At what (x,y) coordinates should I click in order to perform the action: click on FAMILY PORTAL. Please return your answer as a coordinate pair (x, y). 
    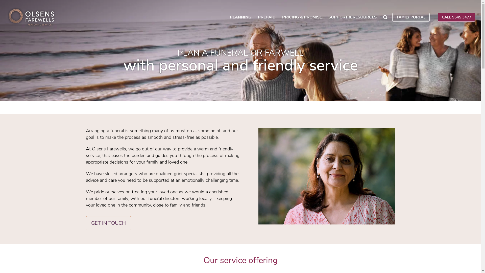
    Looking at the image, I should click on (411, 17).